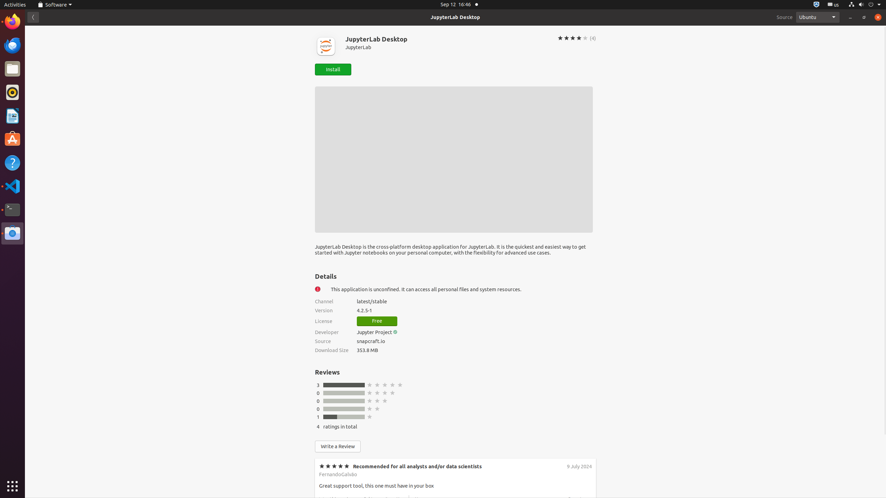 This screenshot has width=886, height=498. Describe the element at coordinates (463, 289) in the screenshot. I see `This application is unconfined. It can access all personal files and system resources.` at that location.